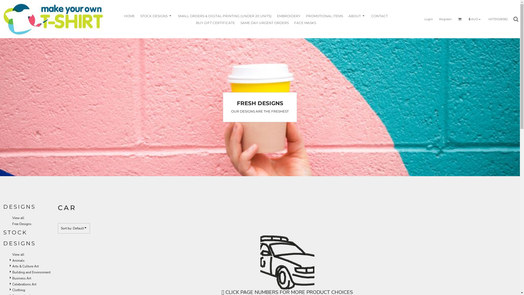 The height and width of the screenshot is (295, 524). I want to click on View all, so click(18, 255).